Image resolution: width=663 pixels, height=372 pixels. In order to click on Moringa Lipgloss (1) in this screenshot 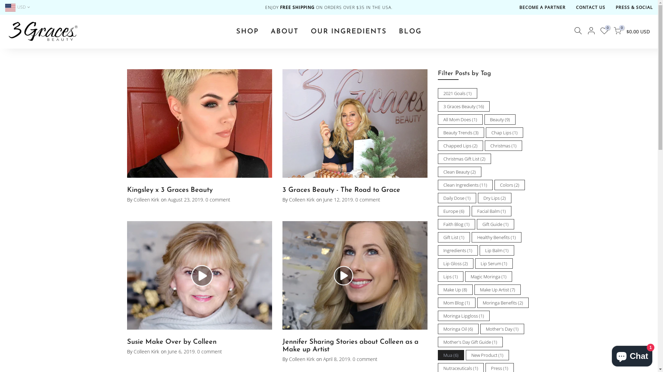, I will do `click(464, 316)`.